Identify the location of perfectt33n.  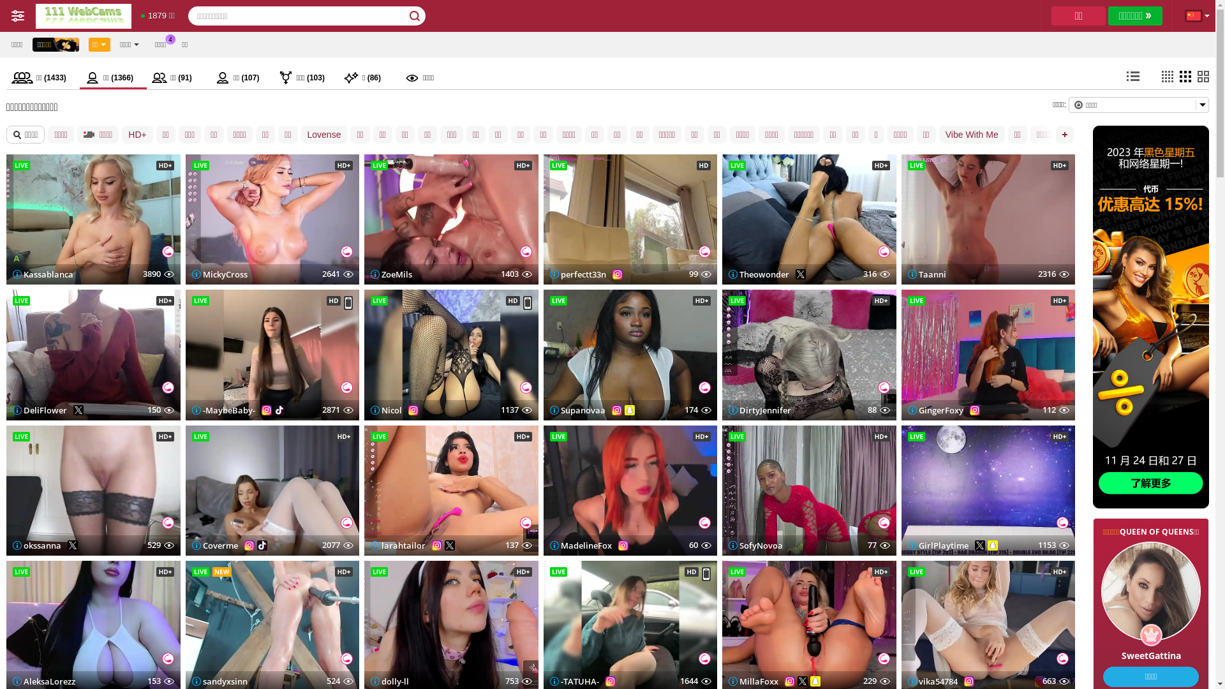
(578, 274).